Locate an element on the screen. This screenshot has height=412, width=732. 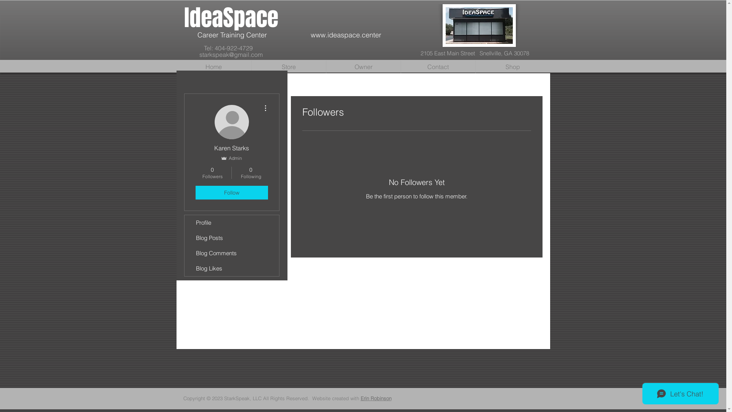
Followers is located at coordinates (416, 223).